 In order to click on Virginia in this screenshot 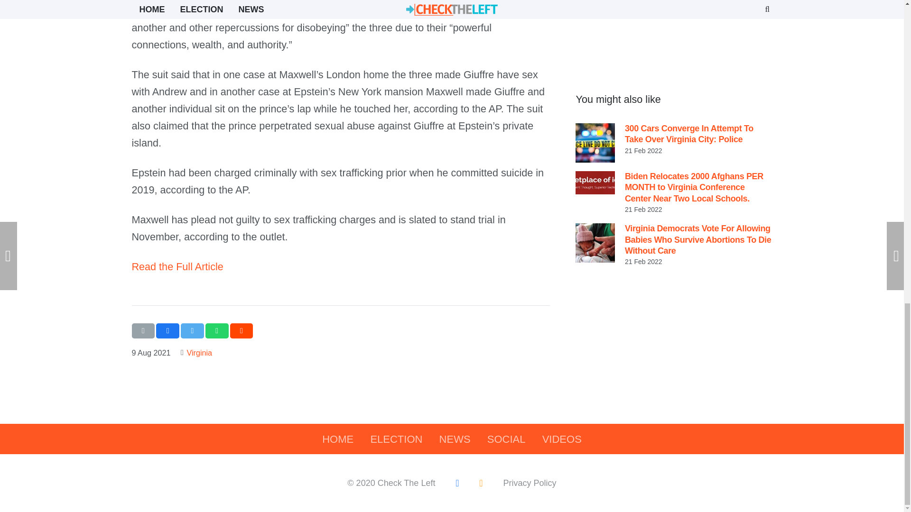, I will do `click(199, 353)`.